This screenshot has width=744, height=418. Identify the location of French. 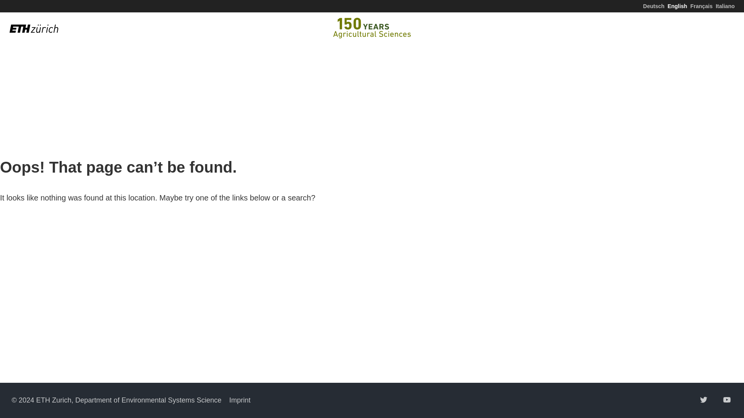
(701, 6).